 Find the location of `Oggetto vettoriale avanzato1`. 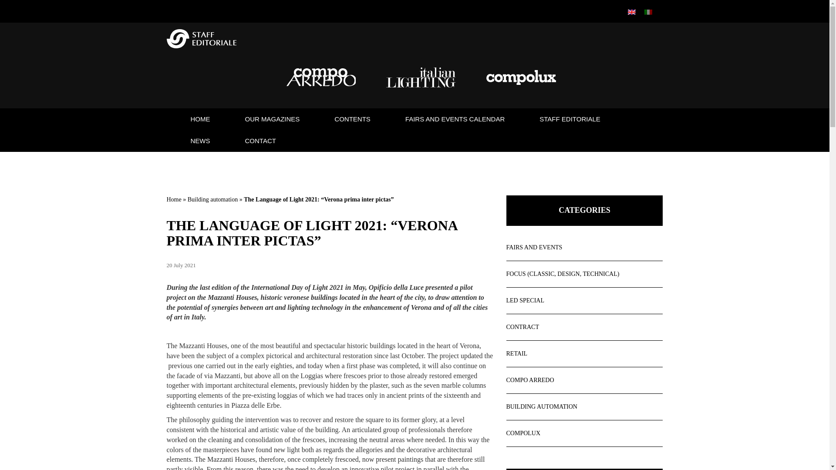

Oggetto vettoriale avanzato1 is located at coordinates (521, 79).